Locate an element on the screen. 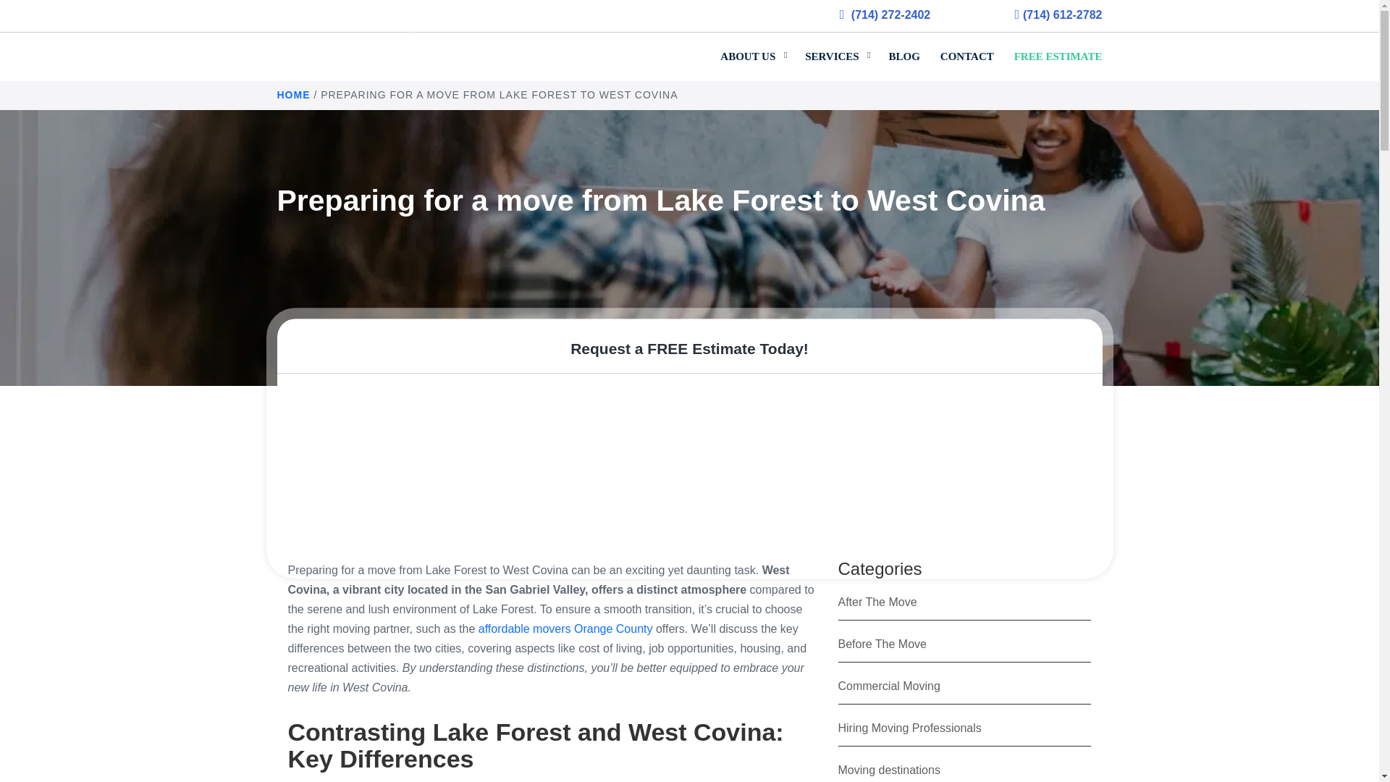 The image size is (1390, 782). HOME is located at coordinates (293, 95).